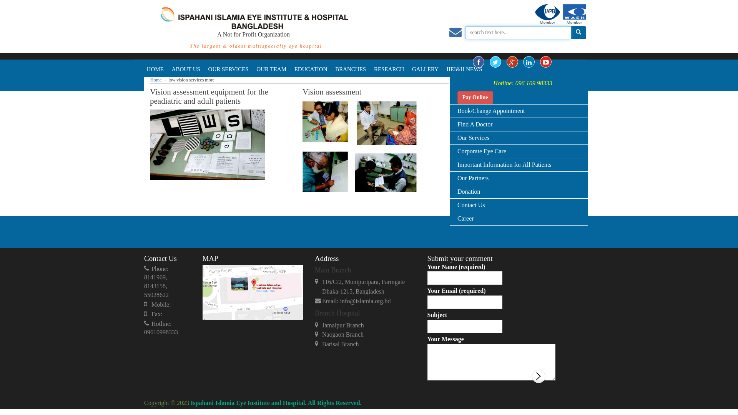 The height and width of the screenshot is (415, 738). Describe the element at coordinates (482, 151) in the screenshot. I see `Corporate Eye Care` at that location.